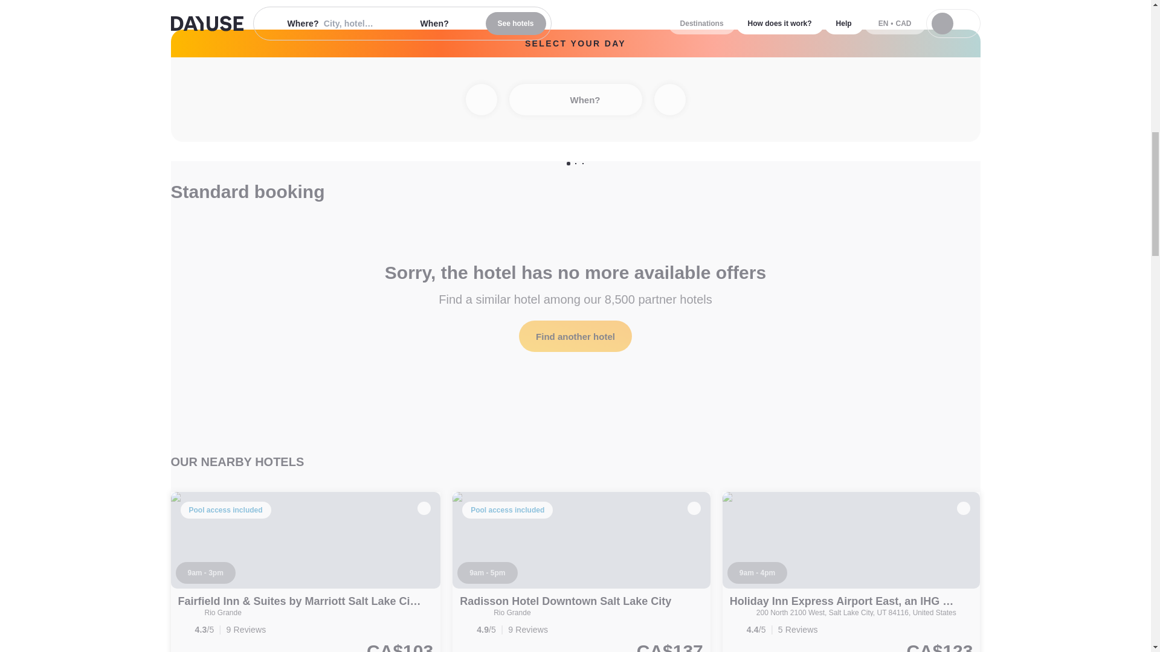 The height and width of the screenshot is (652, 1160). Describe the element at coordinates (581, 572) in the screenshot. I see `Radisson Hotel Downtown Salt Lake City` at that location.